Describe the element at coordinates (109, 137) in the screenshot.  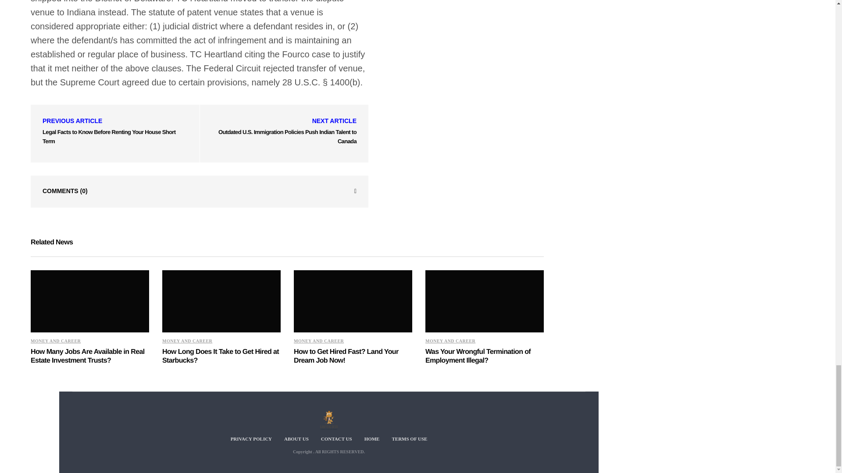
I see `Legal Facts to Know Before Renting Your House Short Term` at that location.